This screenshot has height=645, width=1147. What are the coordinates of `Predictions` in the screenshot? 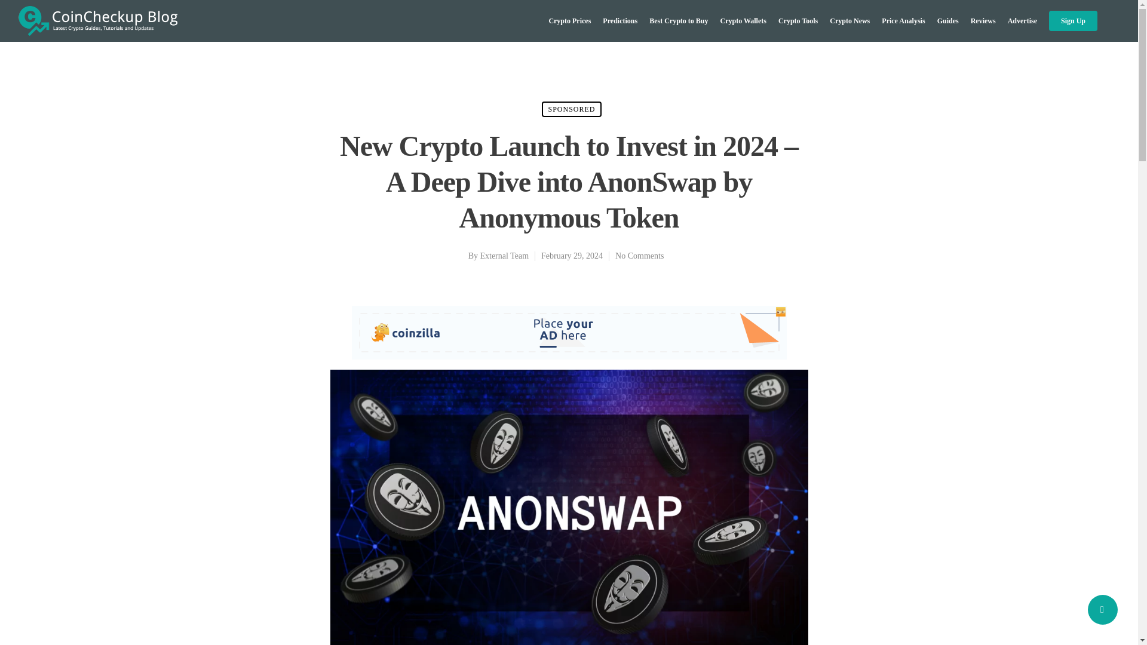 It's located at (620, 20).